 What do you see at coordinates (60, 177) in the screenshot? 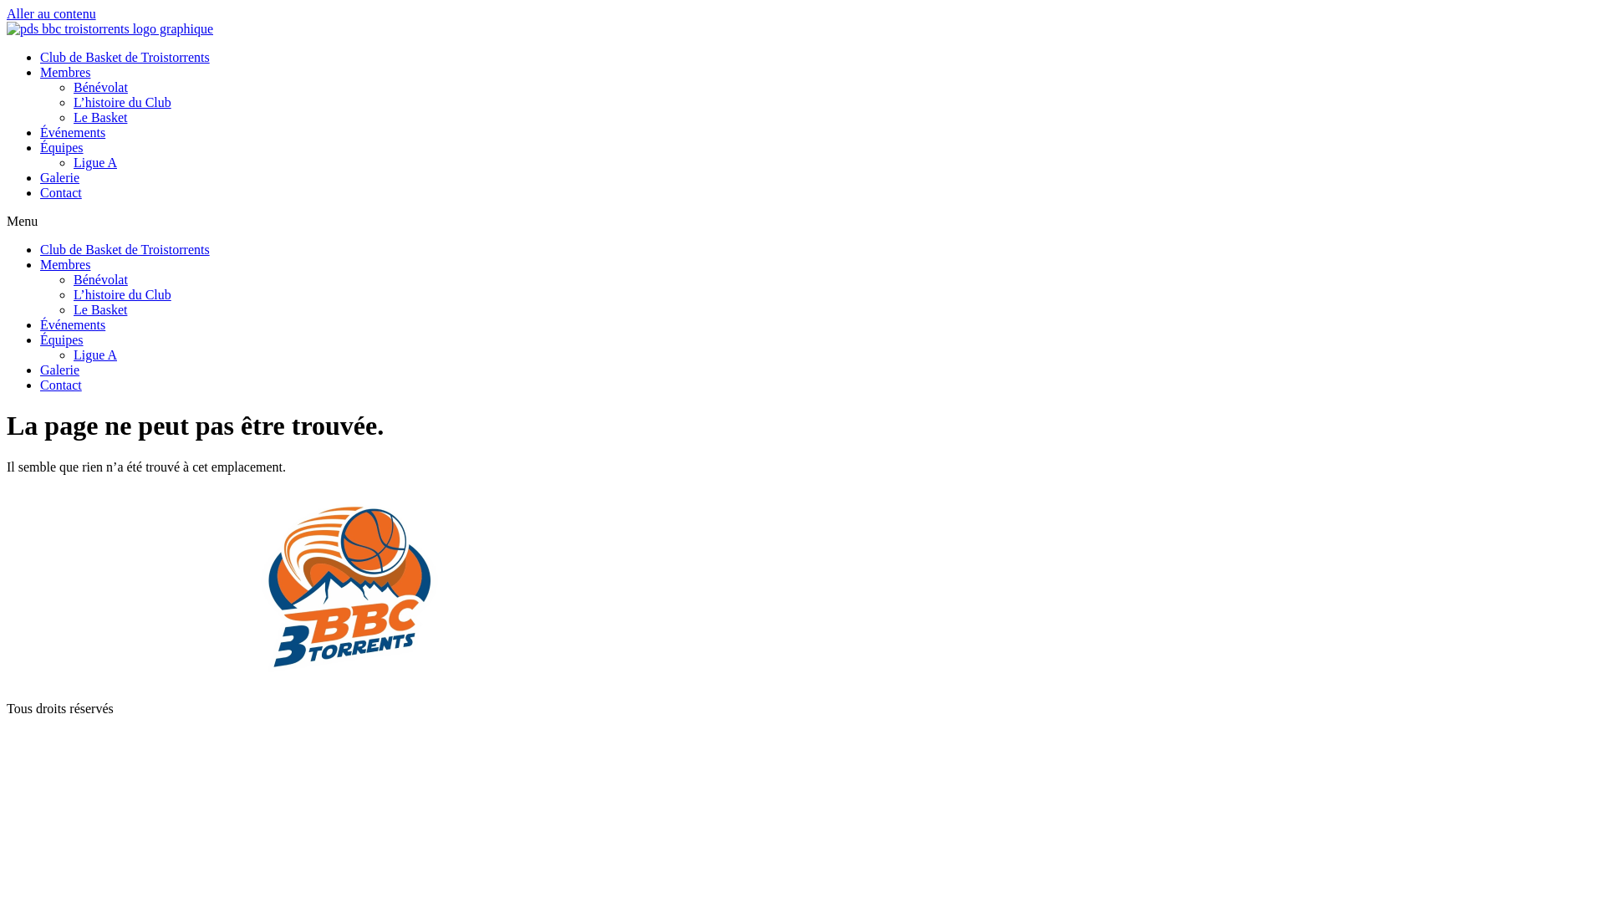
I see `Galerie` at bounding box center [60, 177].